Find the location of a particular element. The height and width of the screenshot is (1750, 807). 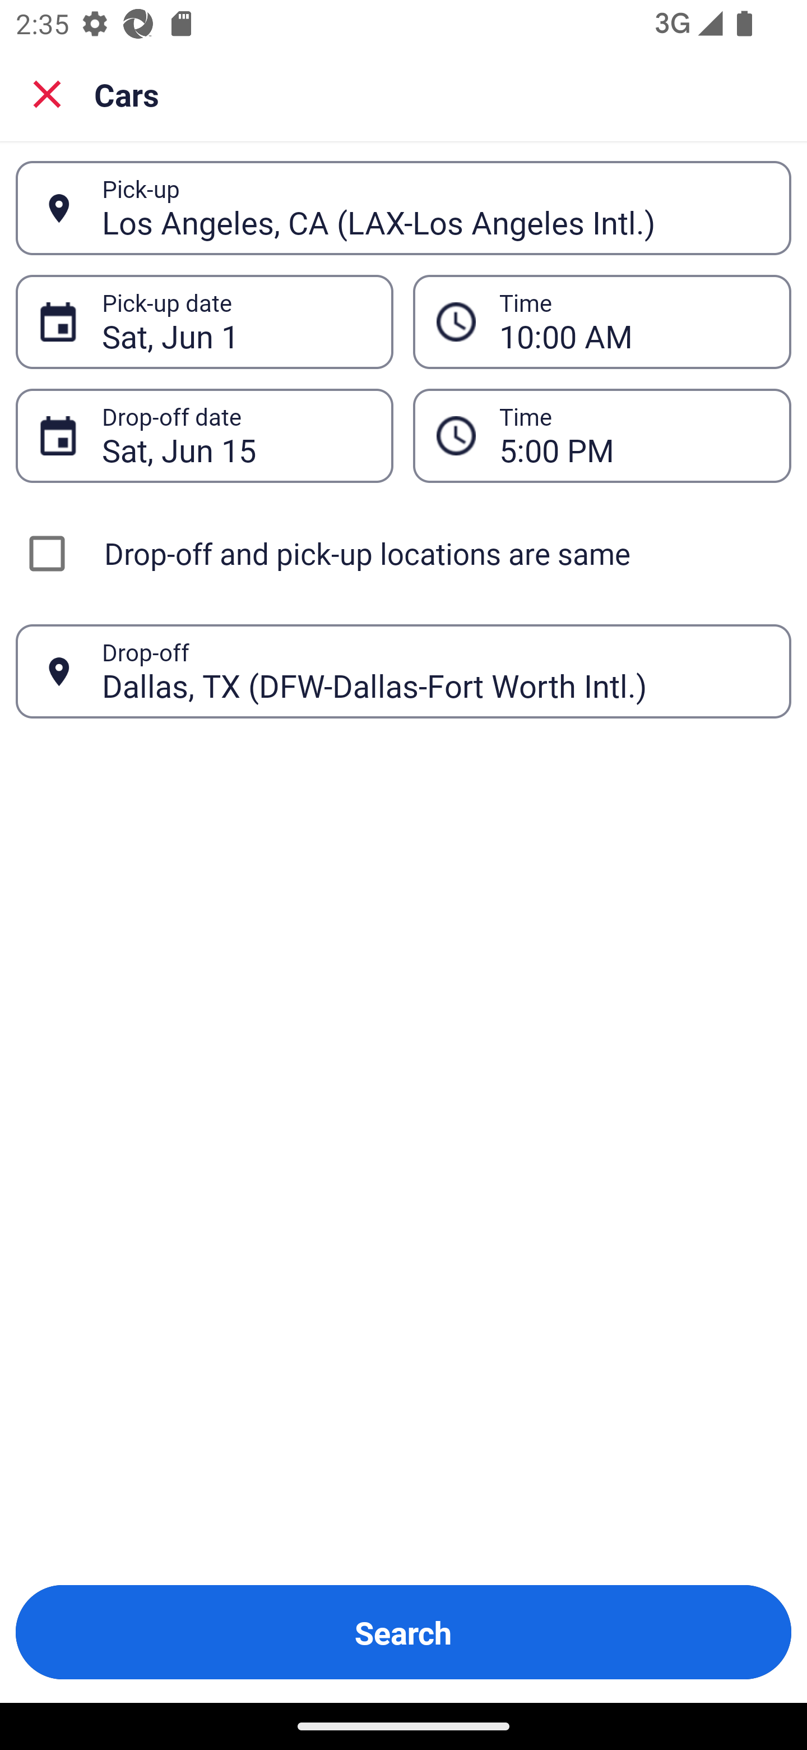

Los Angeles, CA (LAX-Los Angeles Intl.) Pick-up is located at coordinates (403, 208).